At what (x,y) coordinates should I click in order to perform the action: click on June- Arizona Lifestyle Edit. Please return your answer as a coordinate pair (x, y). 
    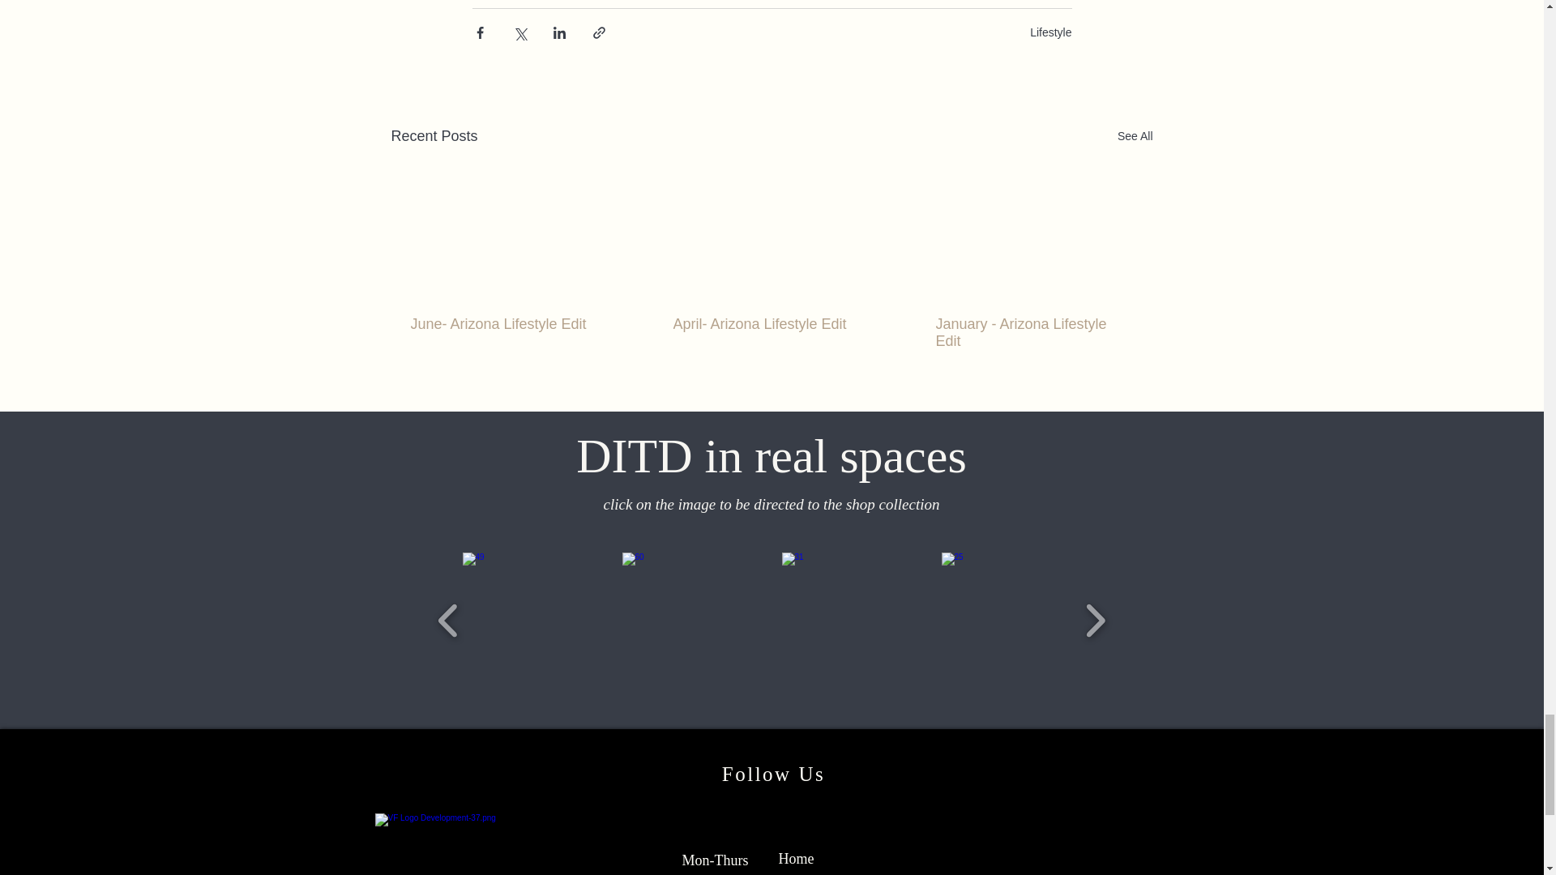
    Looking at the image, I should click on (508, 324).